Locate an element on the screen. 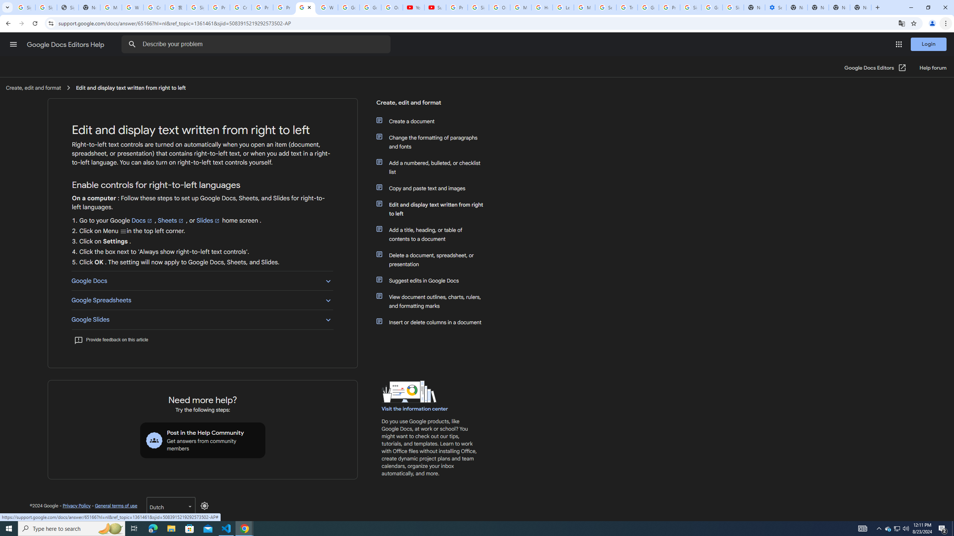 The width and height of the screenshot is (954, 536). Menu is located at coordinates (123, 231).